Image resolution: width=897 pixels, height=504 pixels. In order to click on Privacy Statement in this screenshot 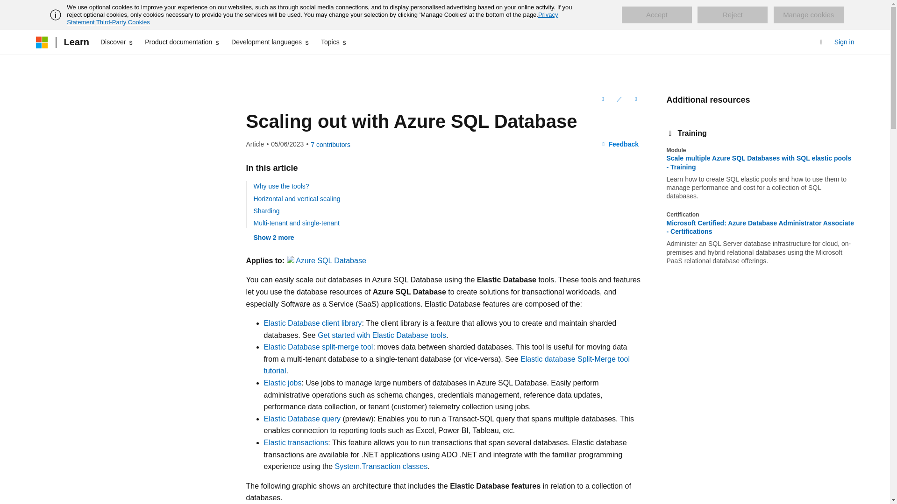, I will do `click(312, 18)`.